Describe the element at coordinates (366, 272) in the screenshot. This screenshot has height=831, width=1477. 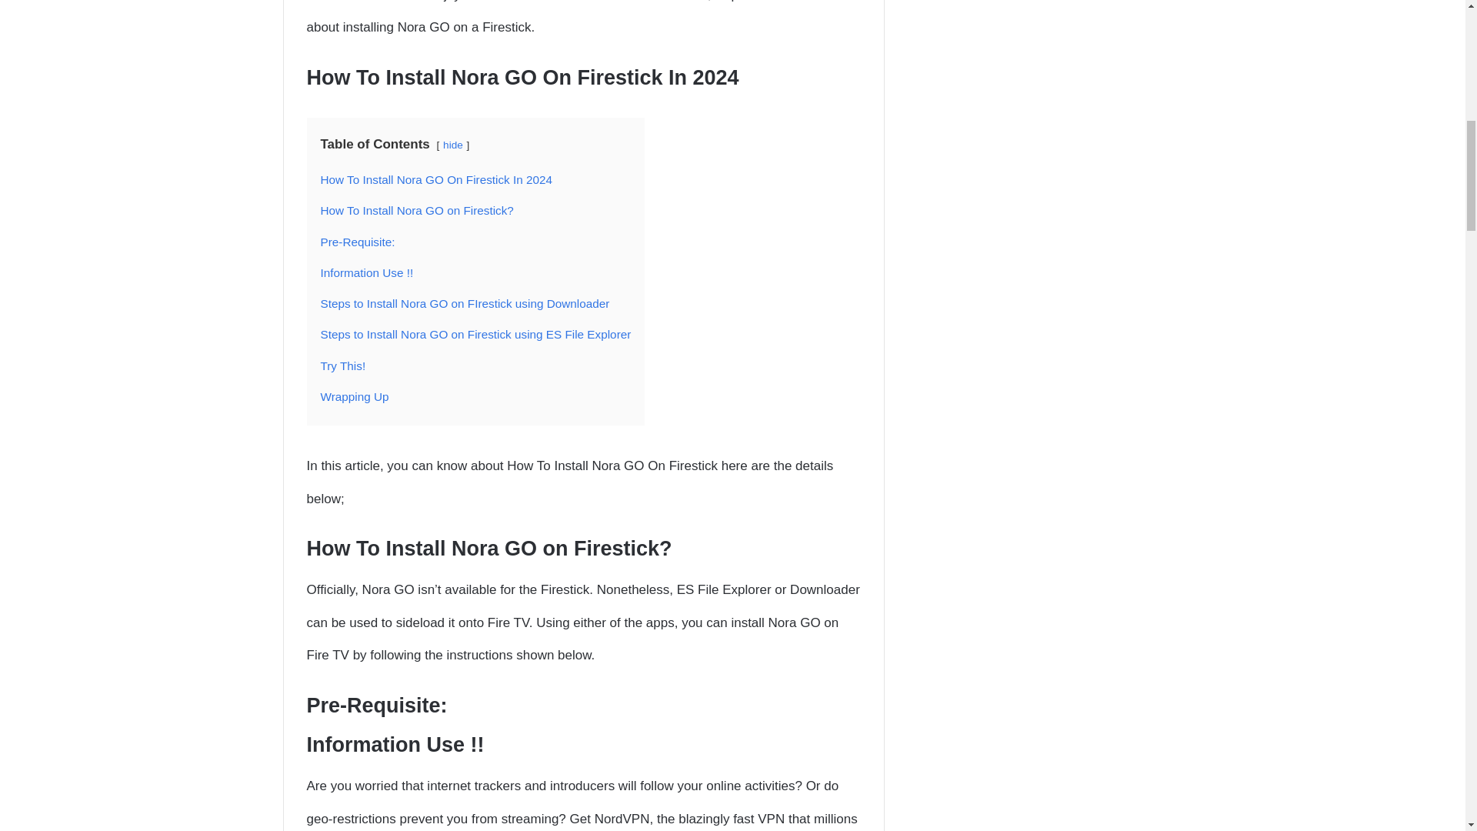
I see `Information Use !!` at that location.